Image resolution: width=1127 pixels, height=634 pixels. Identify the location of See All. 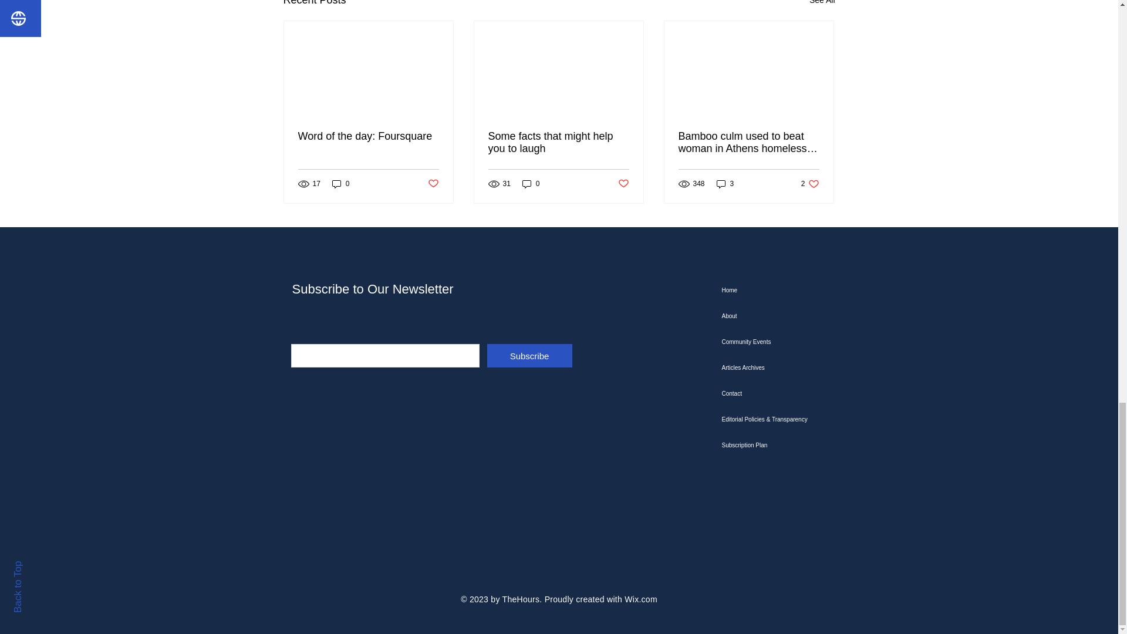
(822, 5).